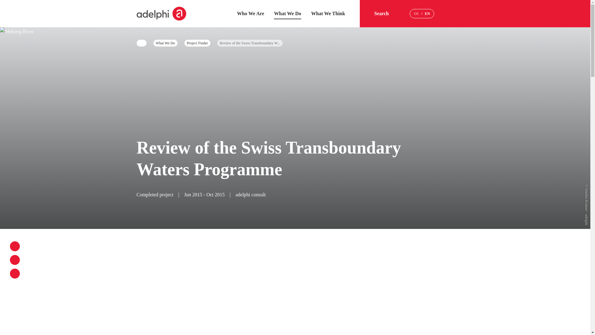 The width and height of the screenshot is (595, 335). I want to click on Search, so click(387, 14).